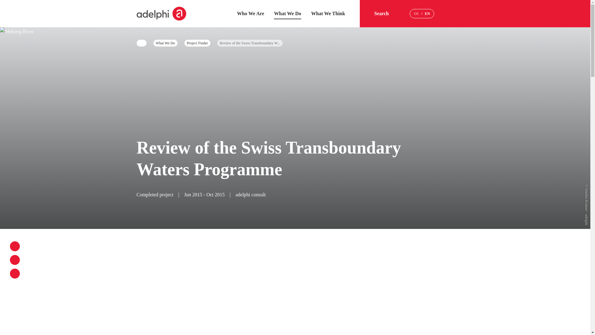 The width and height of the screenshot is (595, 335). I want to click on Search, so click(387, 14).